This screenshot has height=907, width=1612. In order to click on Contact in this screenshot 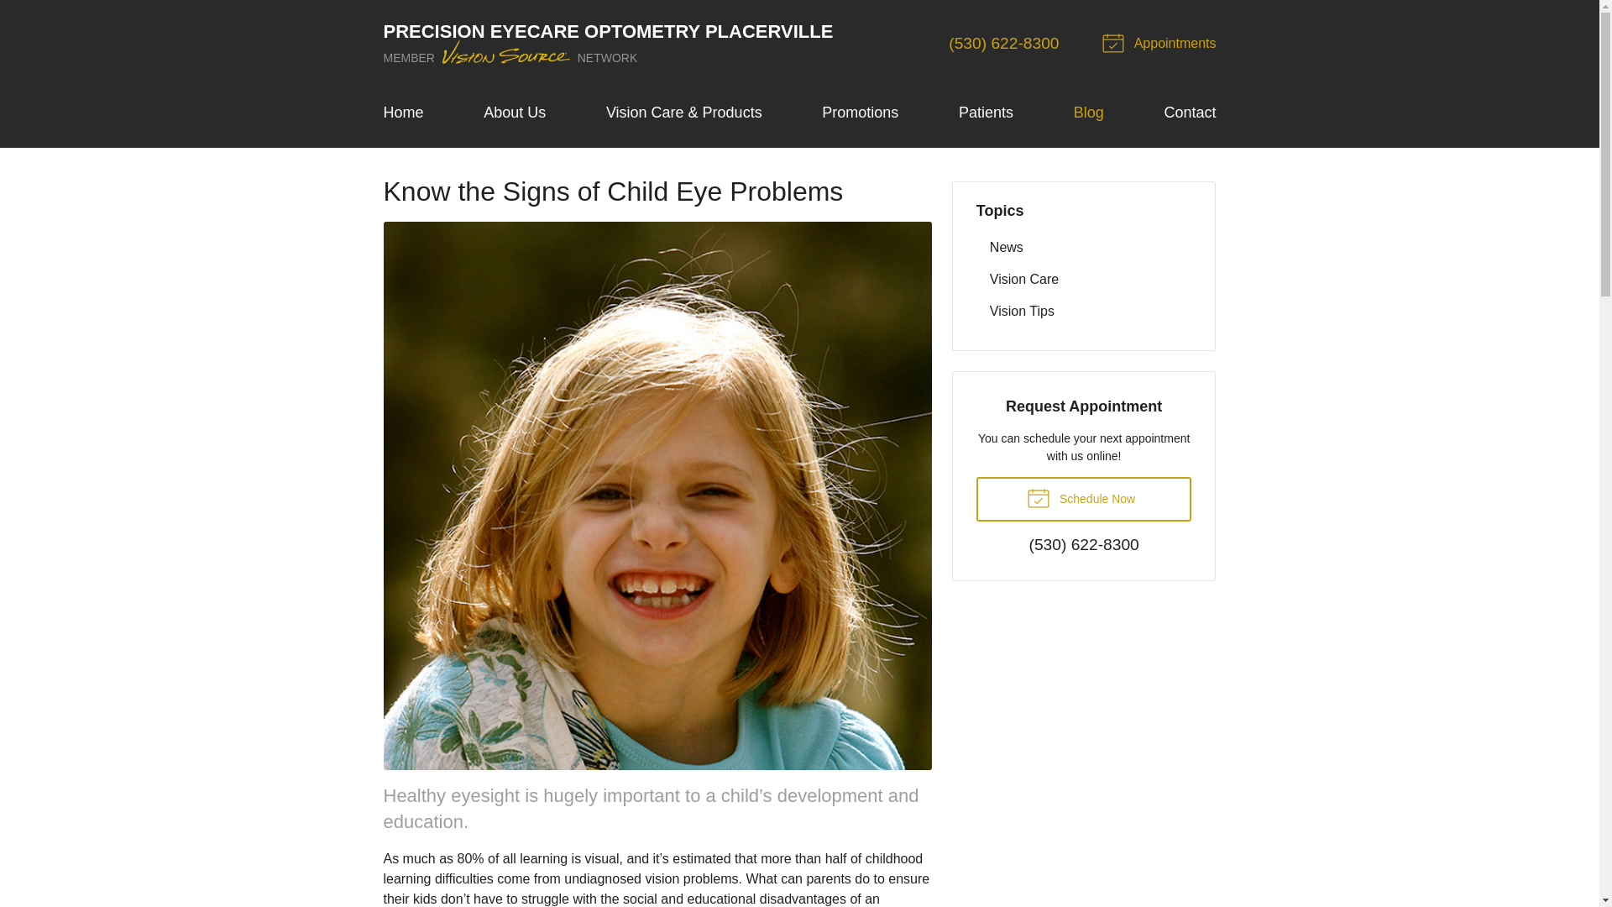, I will do `click(1189, 113)`.